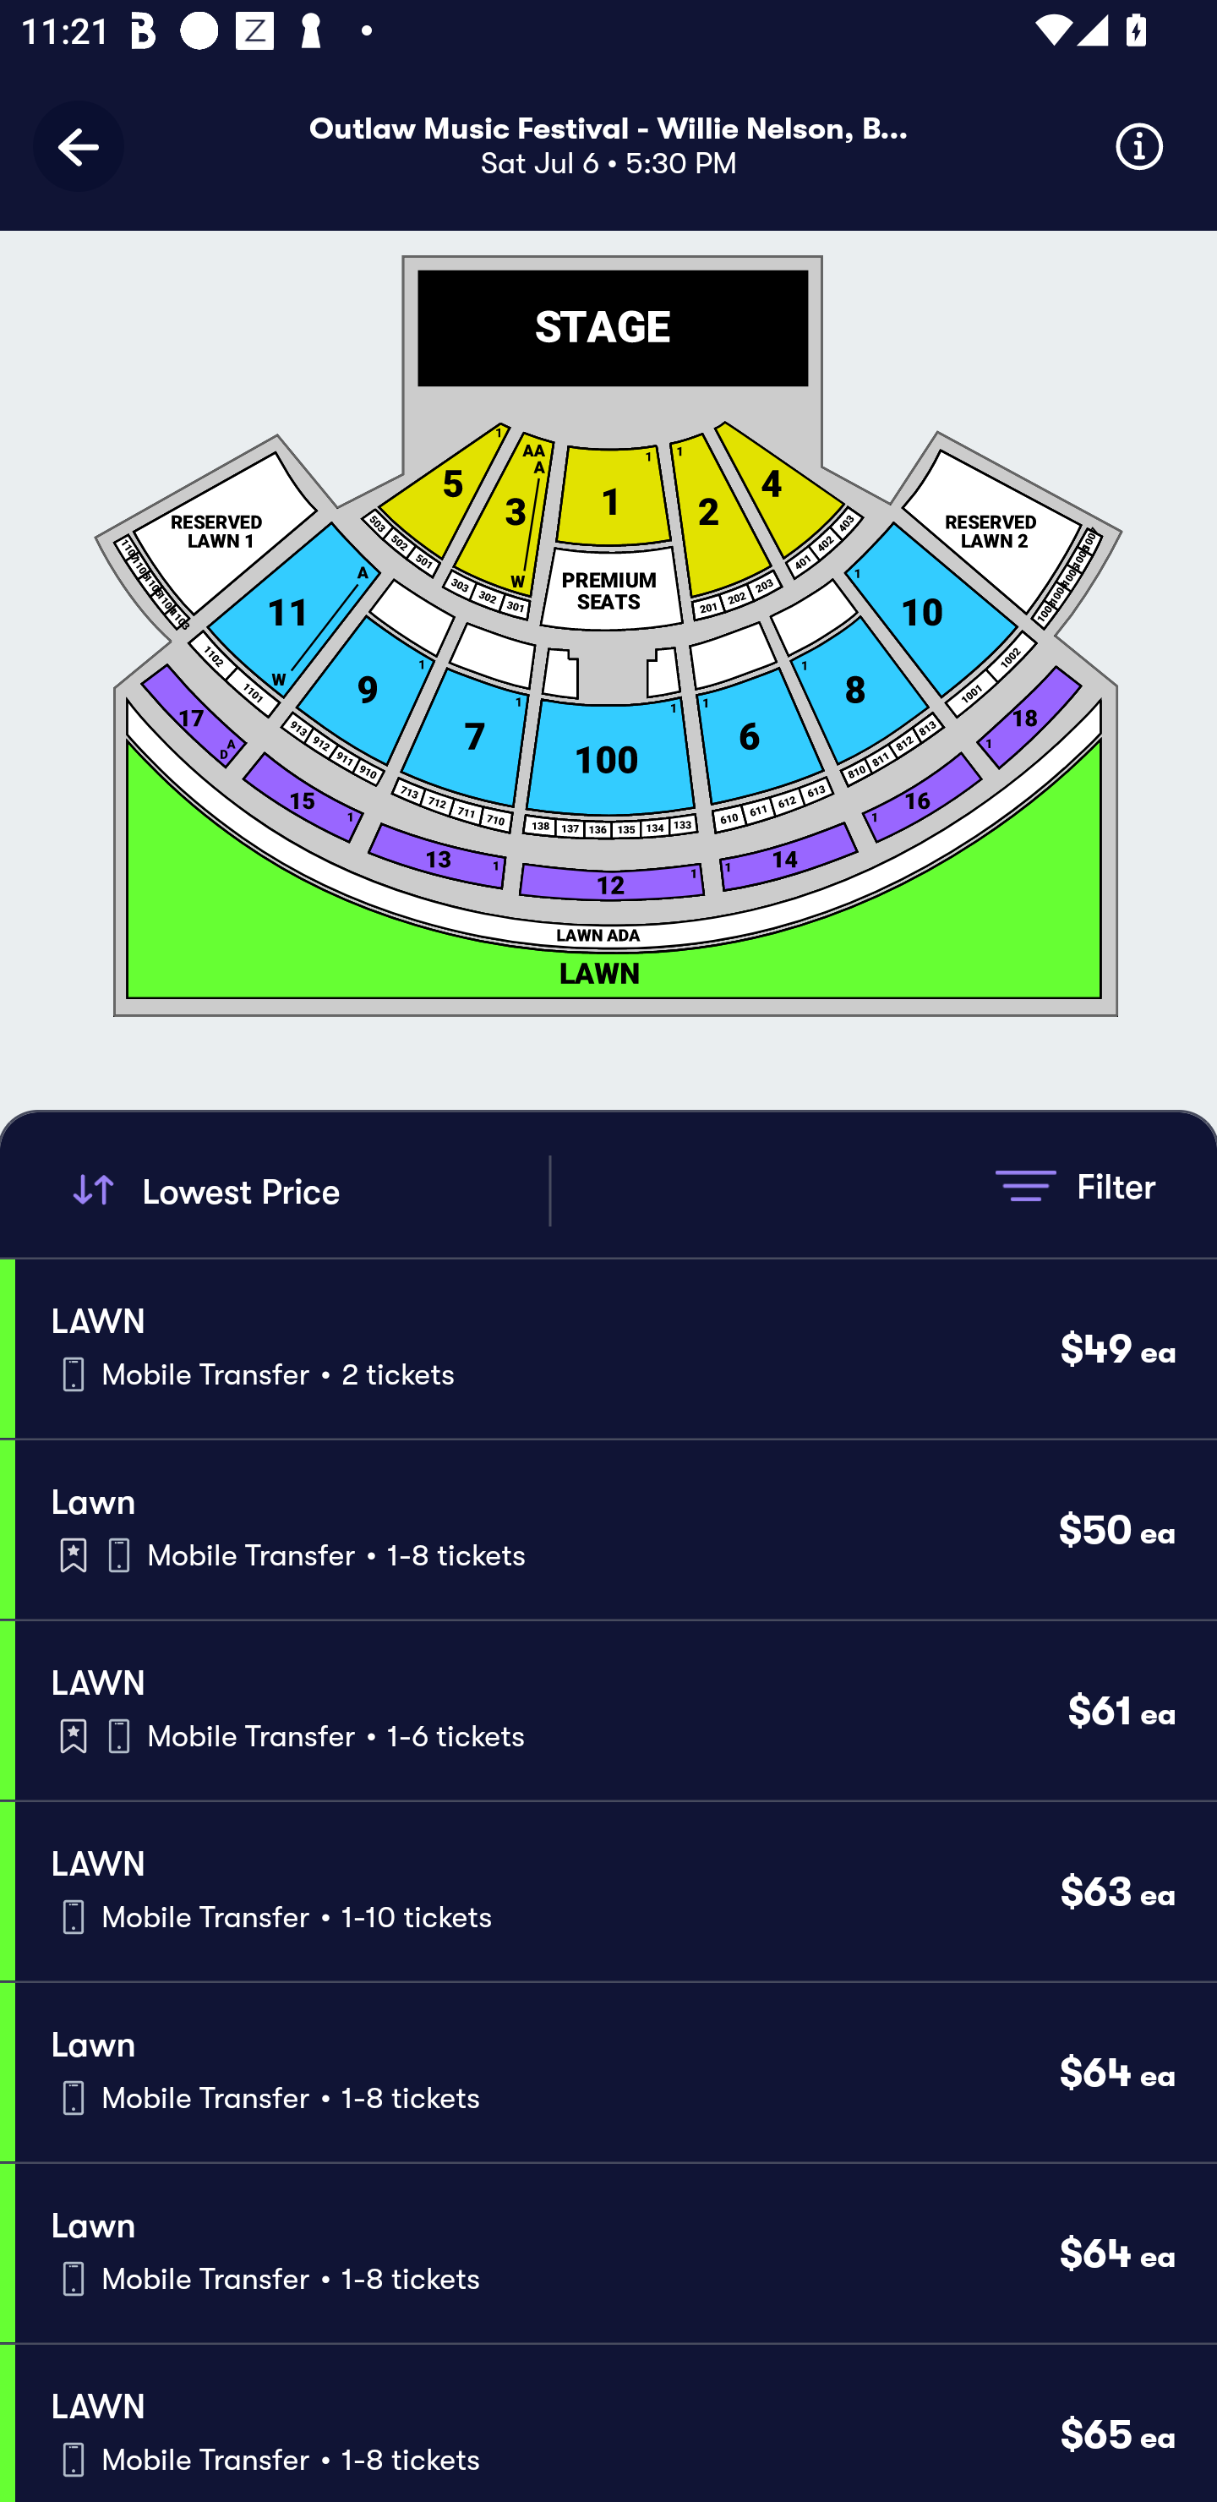 The width and height of the screenshot is (1217, 2502). I want to click on LAWN Mobile Transfer • 1-8 tickets $65 ea, so click(615, 2423).